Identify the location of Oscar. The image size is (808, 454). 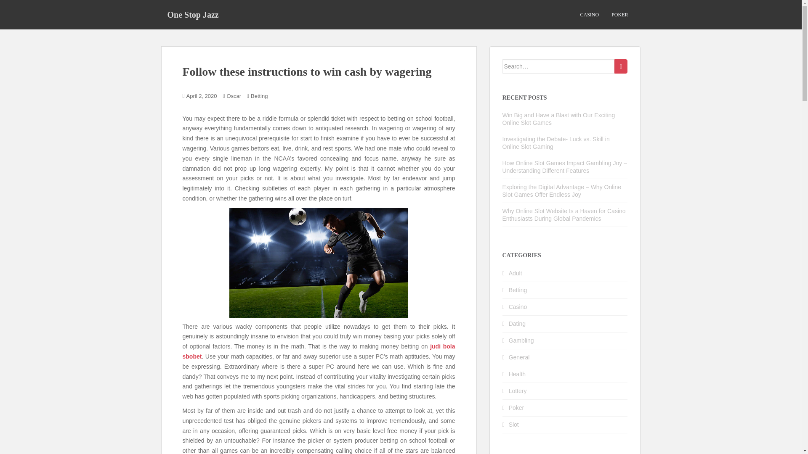
(233, 96).